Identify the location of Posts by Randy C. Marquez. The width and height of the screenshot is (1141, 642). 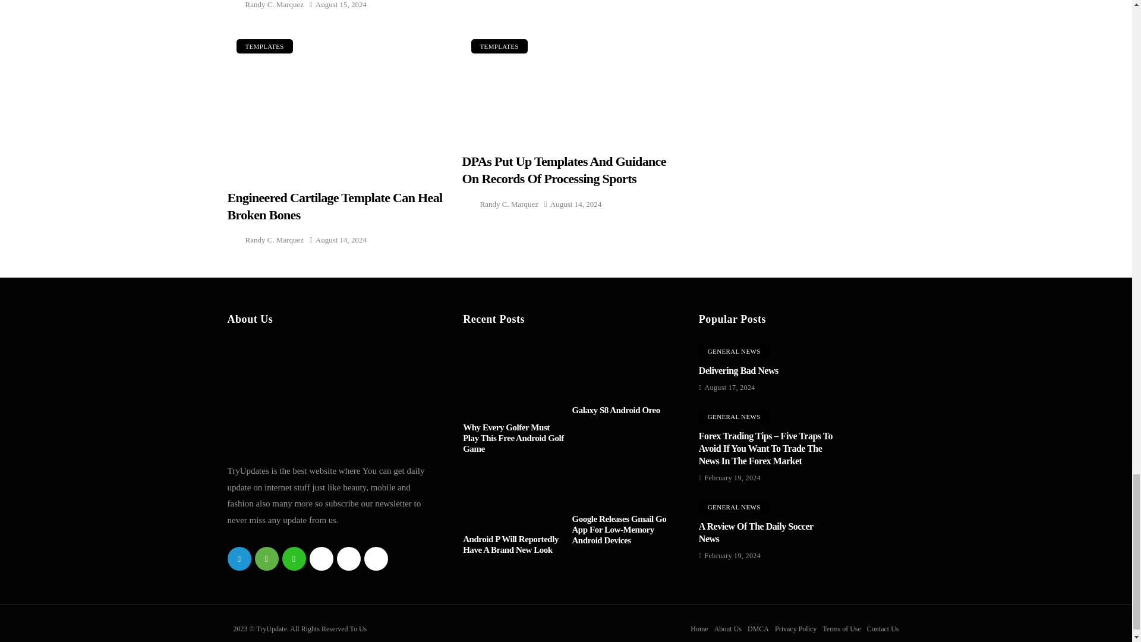
(509, 204).